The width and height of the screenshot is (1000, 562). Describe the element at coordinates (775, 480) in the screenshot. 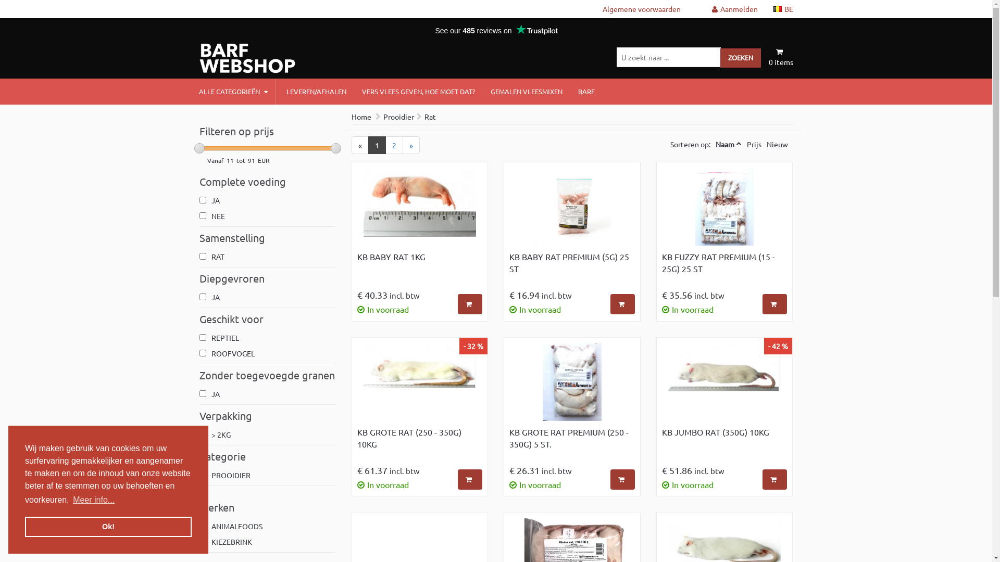

I see `Toevoegen aan winkelmandje` at that location.